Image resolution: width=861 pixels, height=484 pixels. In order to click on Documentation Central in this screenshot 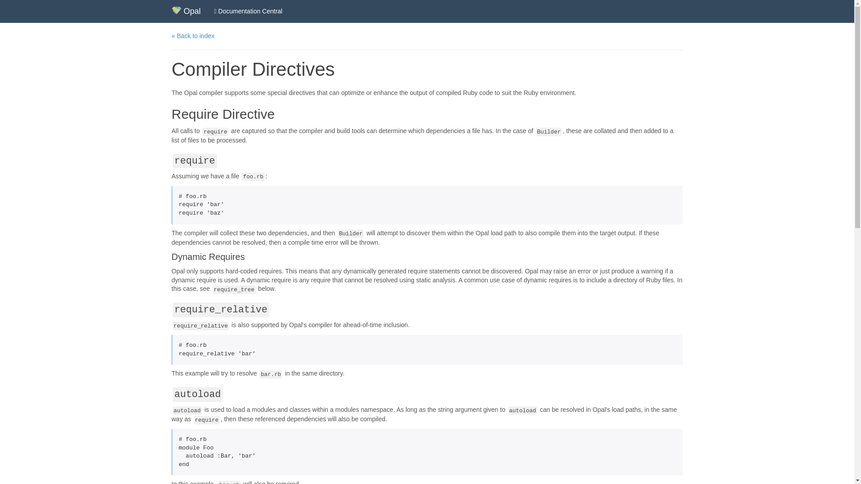, I will do `click(248, 11)`.